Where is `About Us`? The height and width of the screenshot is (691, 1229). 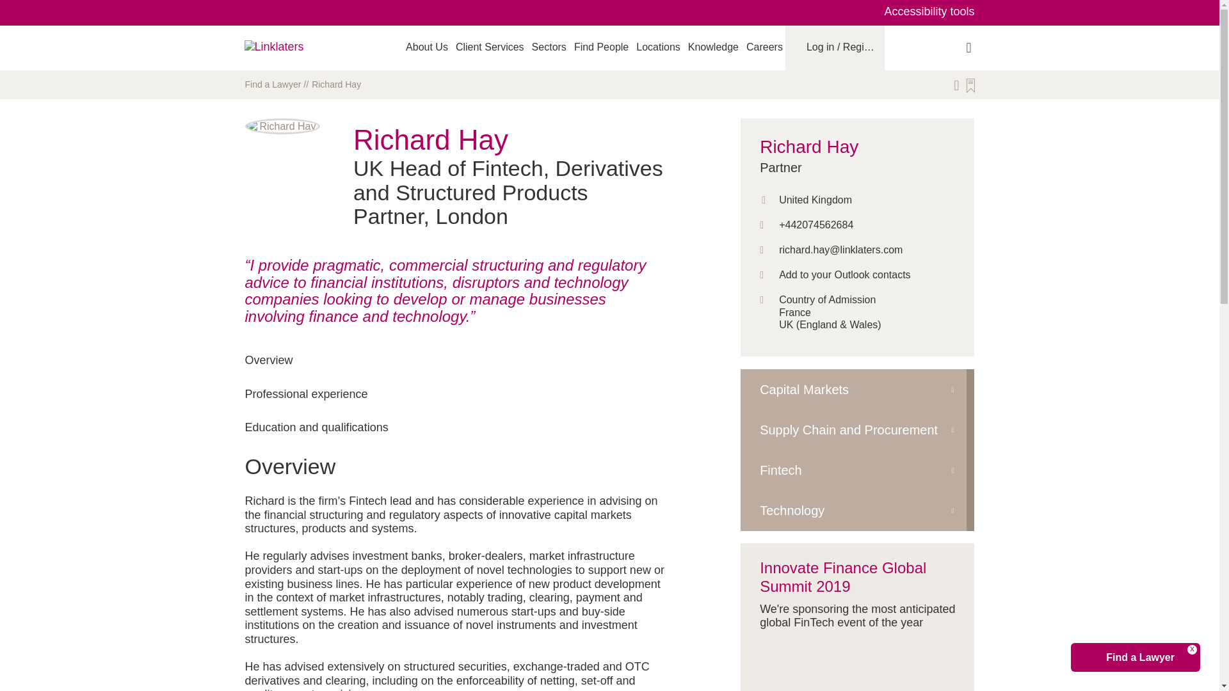
About Us is located at coordinates (426, 47).